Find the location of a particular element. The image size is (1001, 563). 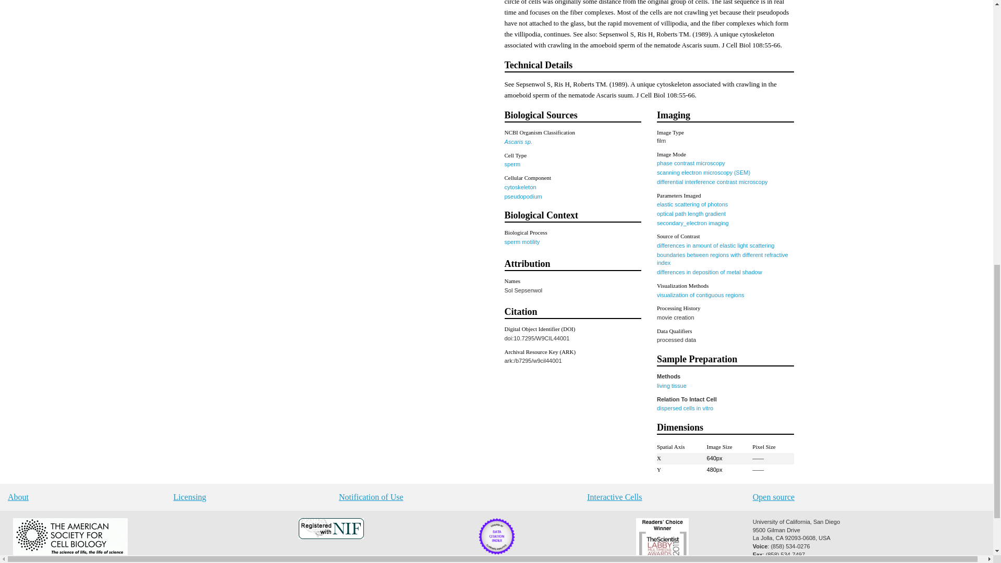

pseudopodium is located at coordinates (523, 196).